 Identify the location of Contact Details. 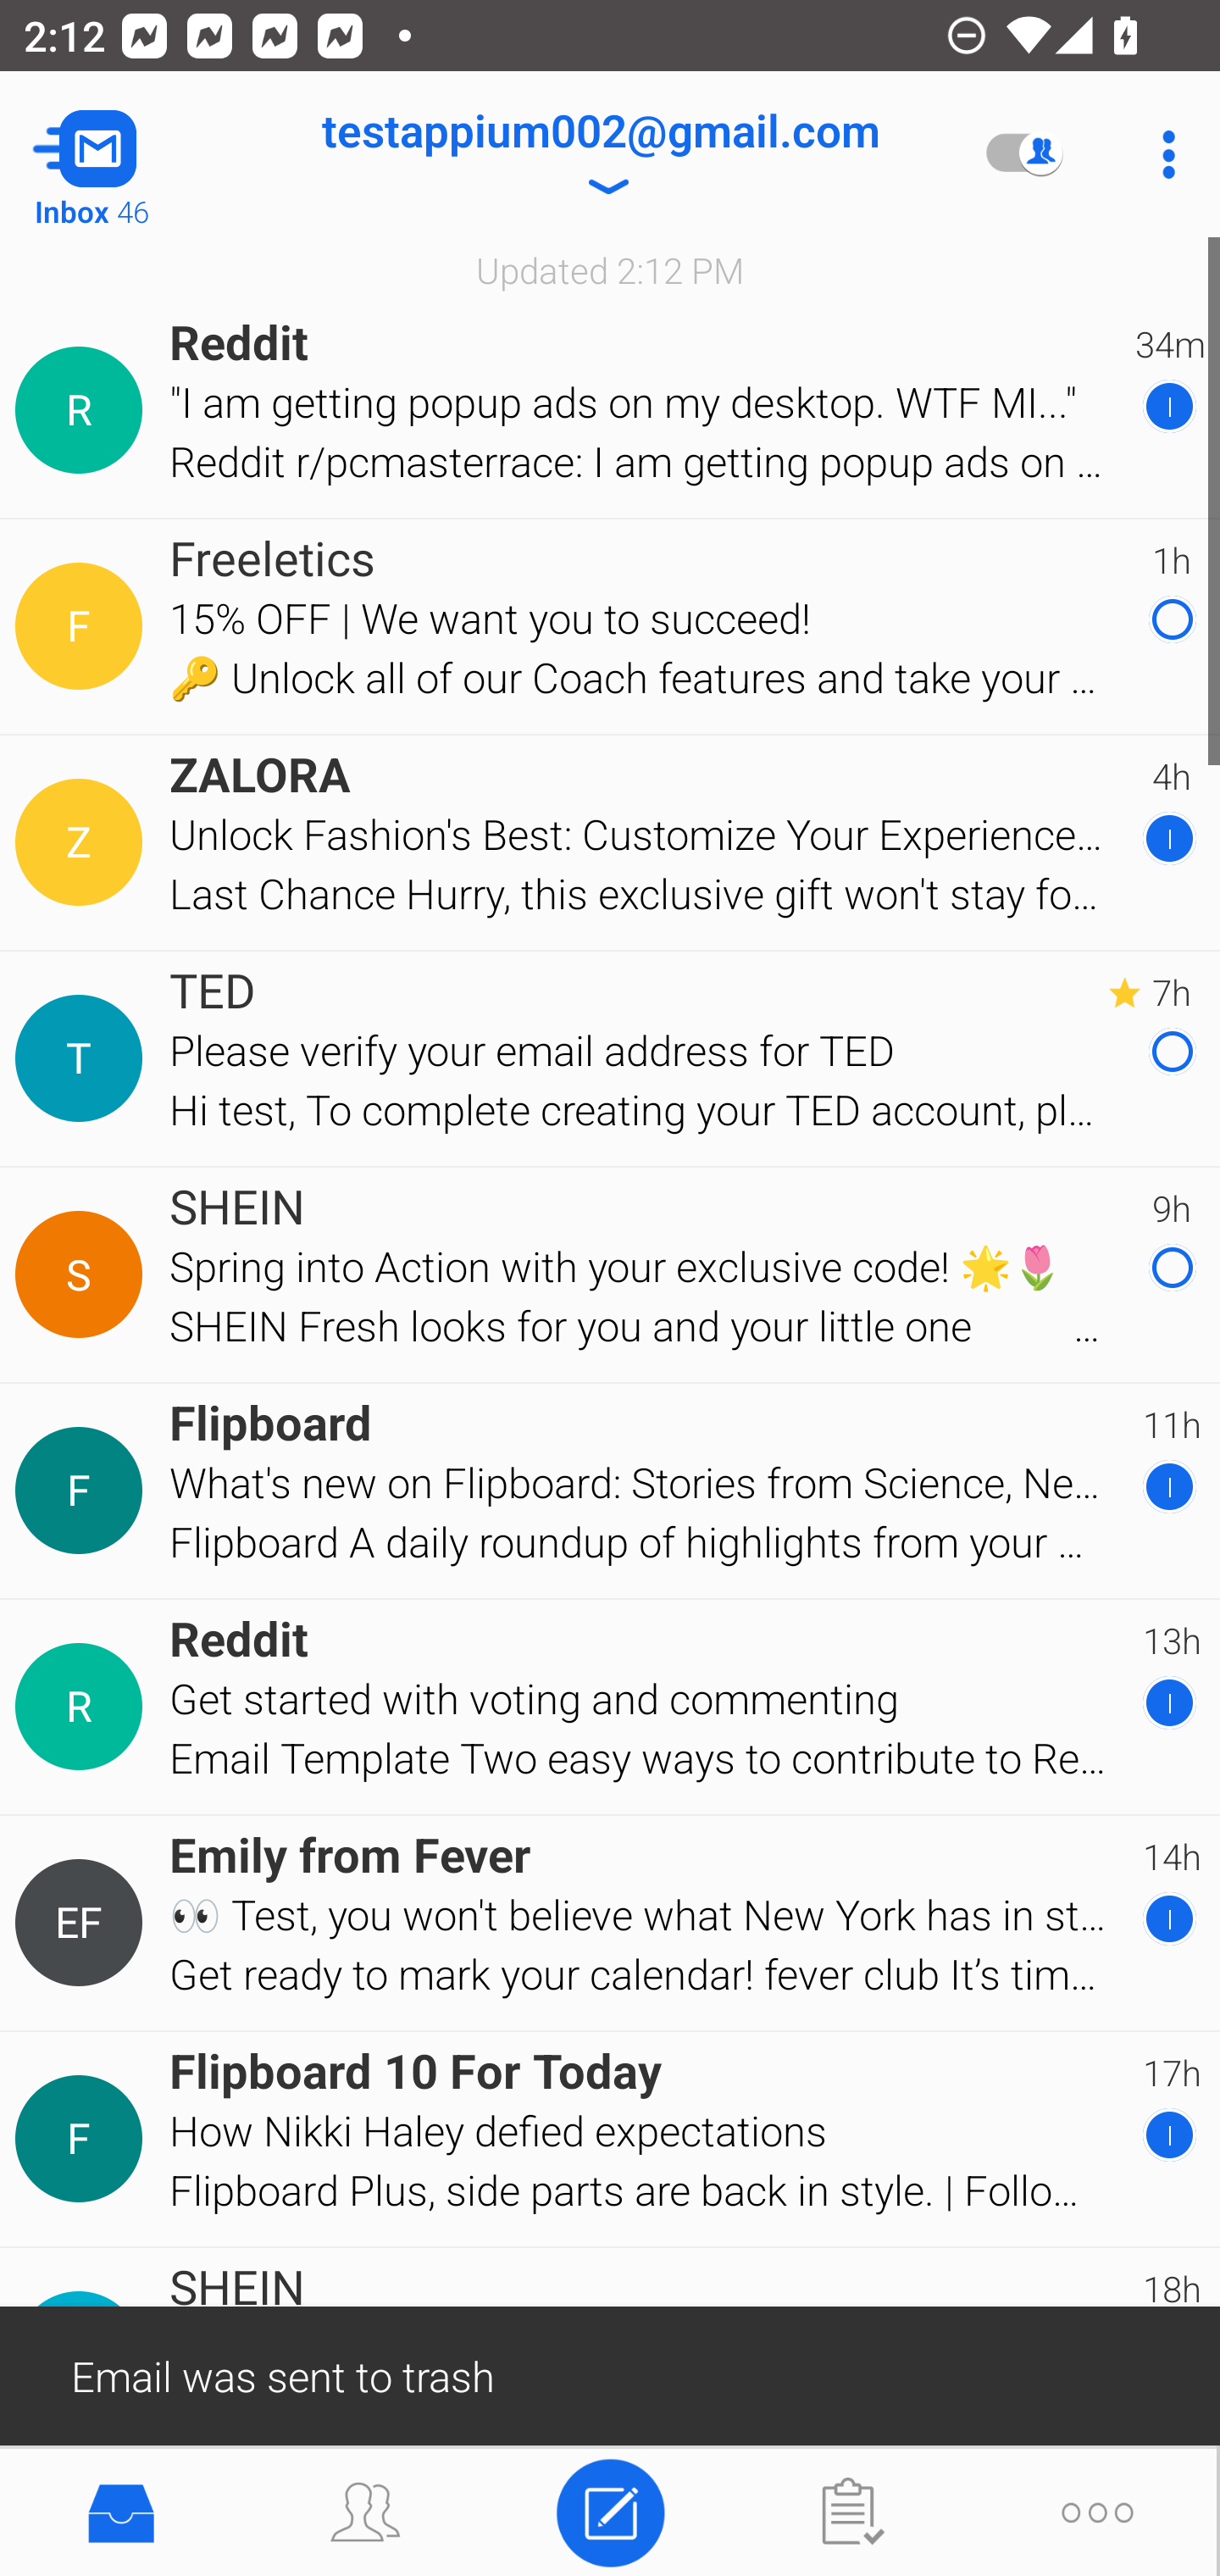
(83, 1707).